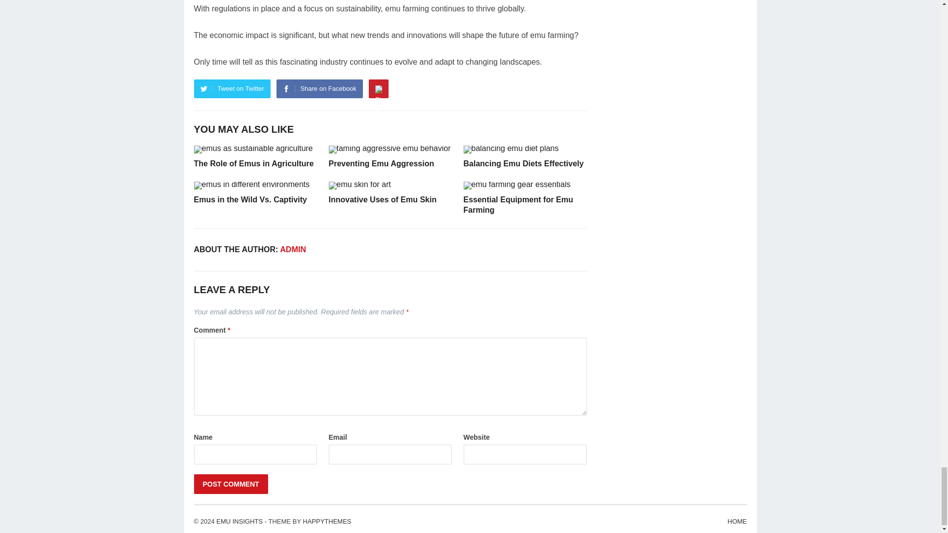  Describe the element at coordinates (517, 205) in the screenshot. I see `Essential Equipment for Emu Farming` at that location.